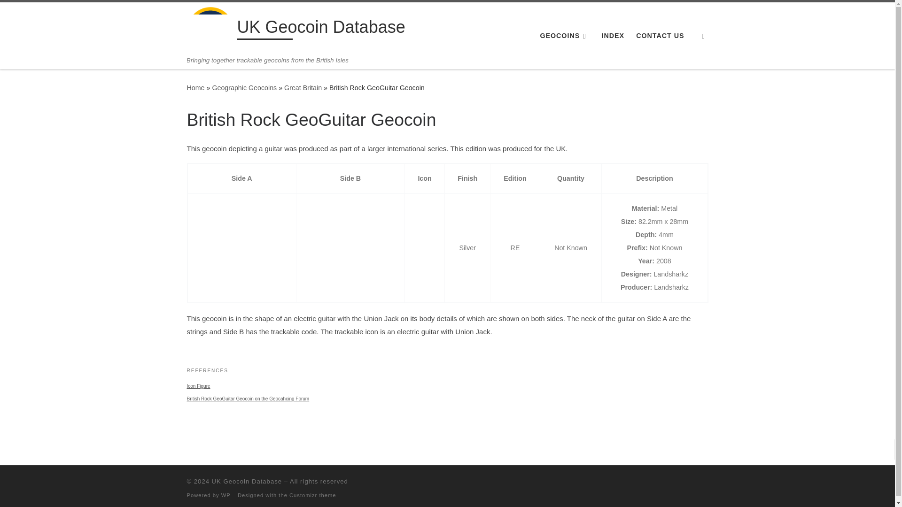  I want to click on Geographic Geocoins, so click(244, 88).